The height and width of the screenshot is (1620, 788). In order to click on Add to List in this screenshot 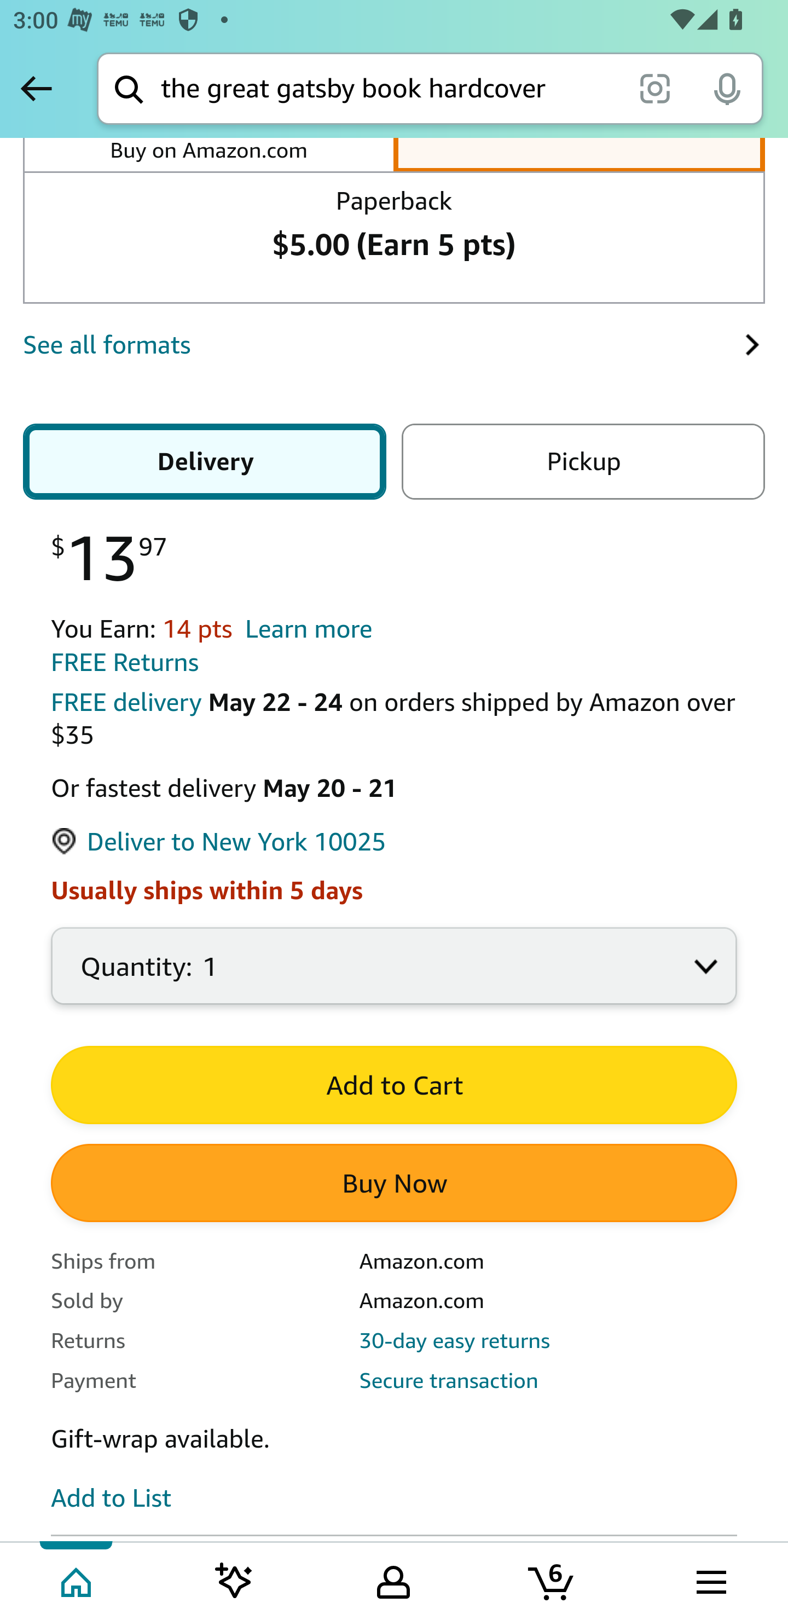, I will do `click(112, 1499)`.